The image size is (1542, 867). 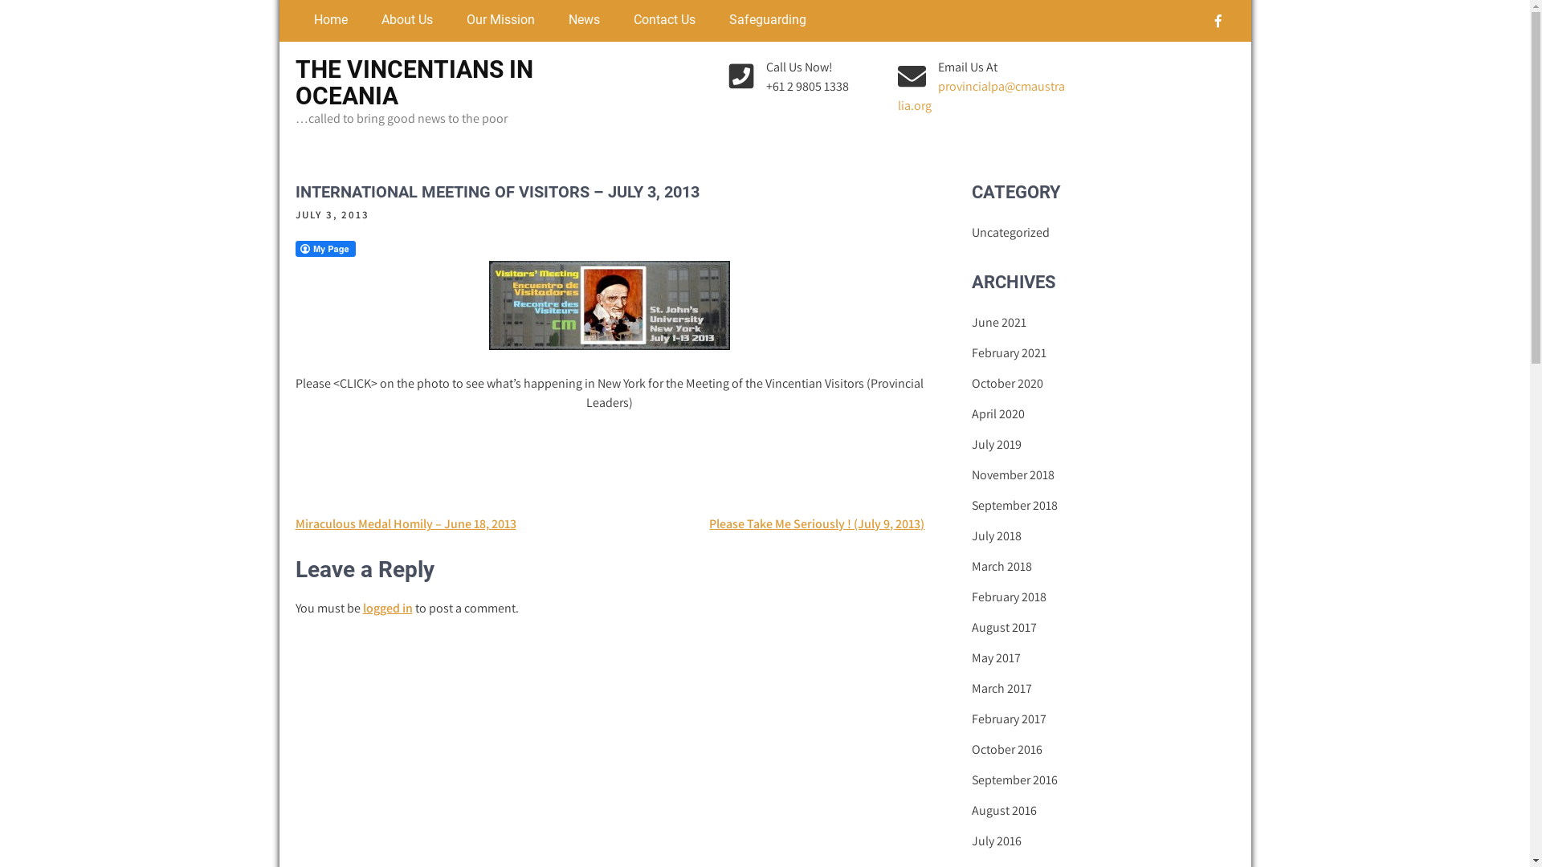 I want to click on November 2018, so click(x=1014, y=475).